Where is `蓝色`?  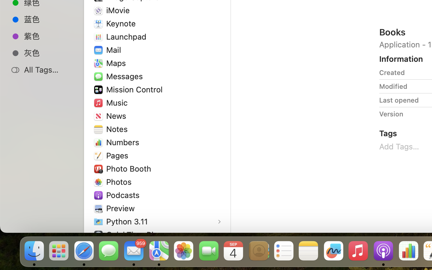 蓝色 is located at coordinates (48, 19).